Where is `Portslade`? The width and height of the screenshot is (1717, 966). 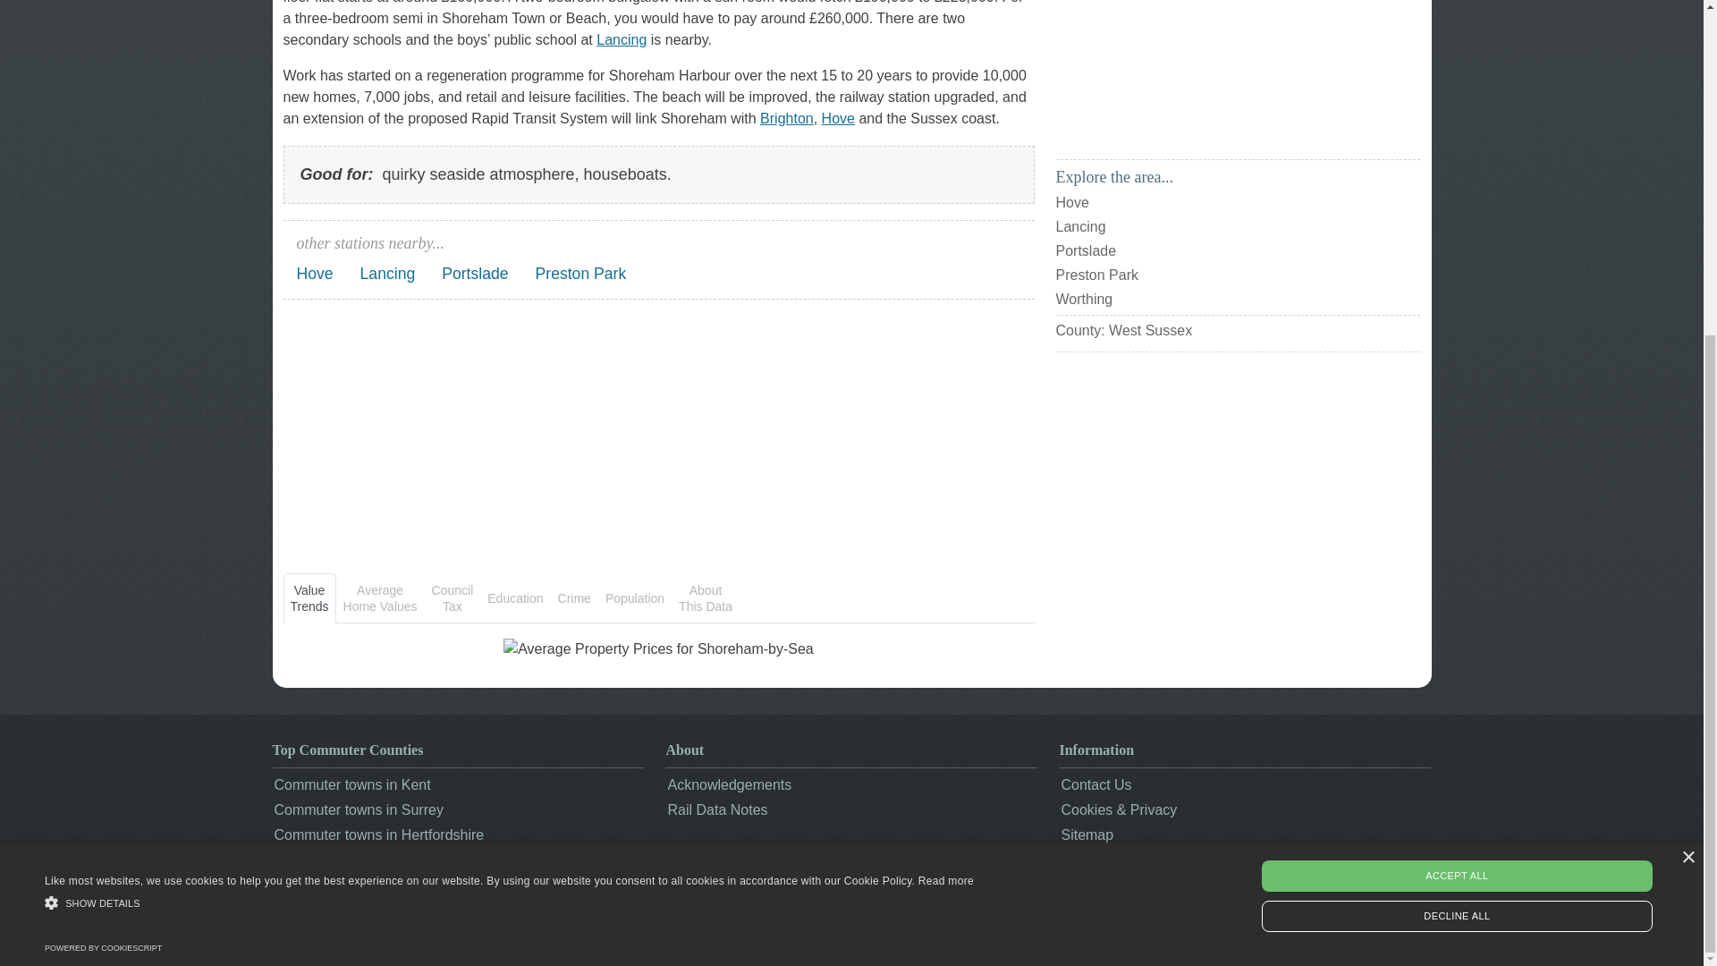 Portslade is located at coordinates (474, 273).